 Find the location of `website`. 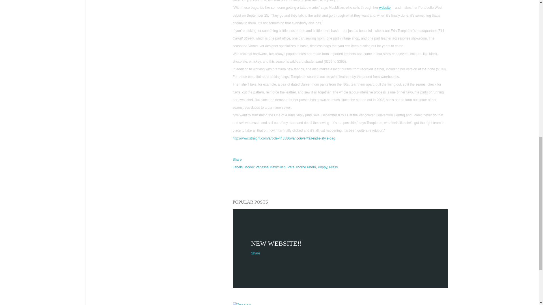

website is located at coordinates (385, 7).